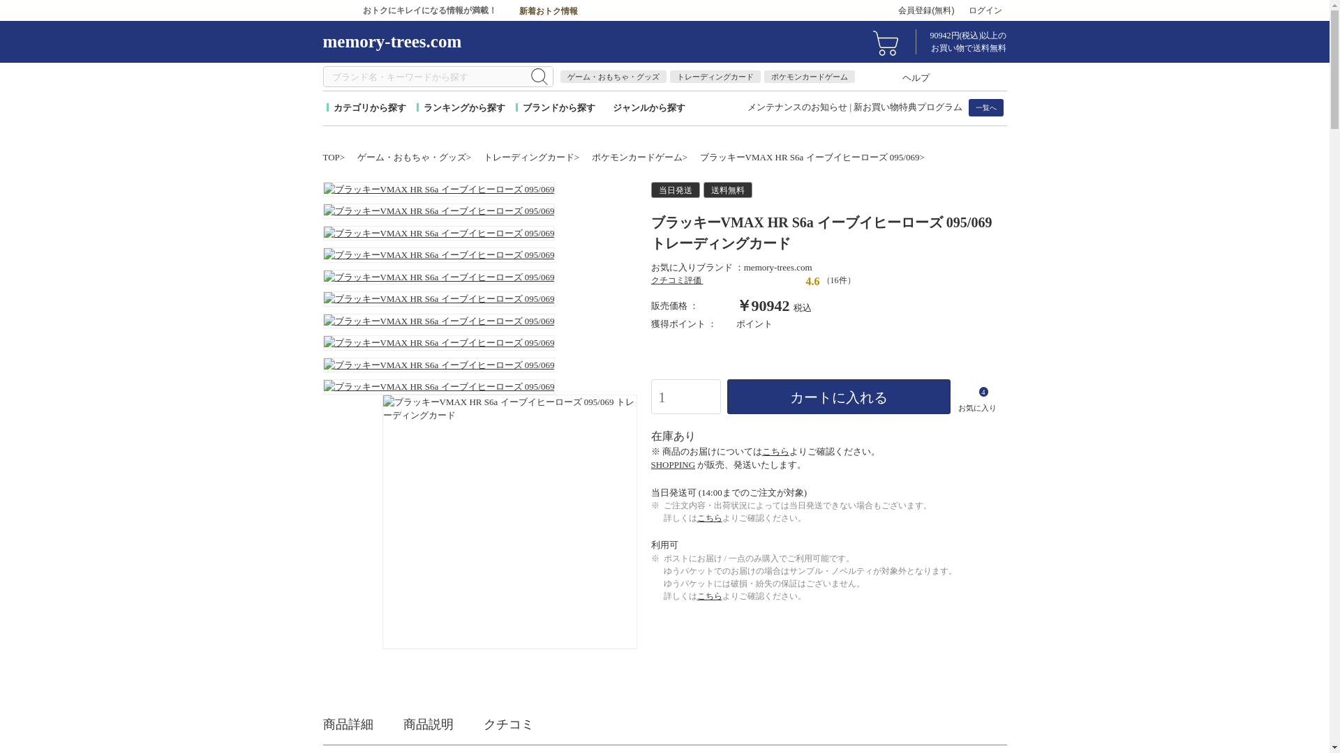  Describe the element at coordinates (334, 158) in the screenshot. I see `TOP` at that location.